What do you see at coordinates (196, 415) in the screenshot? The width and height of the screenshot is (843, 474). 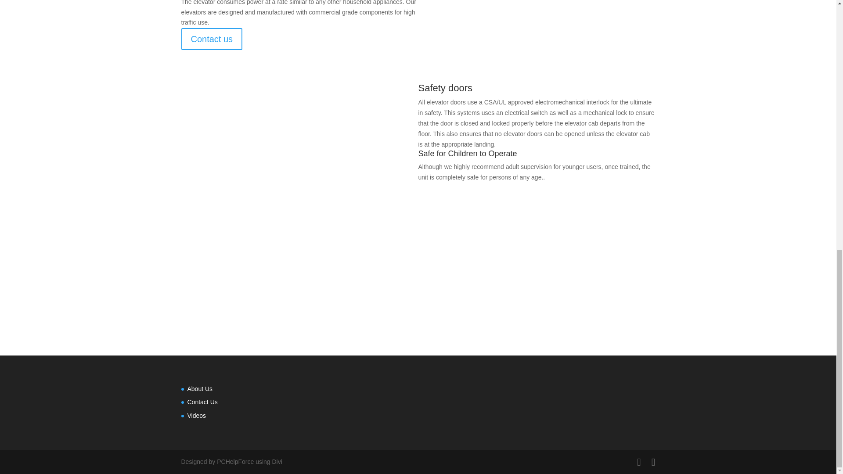 I see `Videos` at bounding box center [196, 415].